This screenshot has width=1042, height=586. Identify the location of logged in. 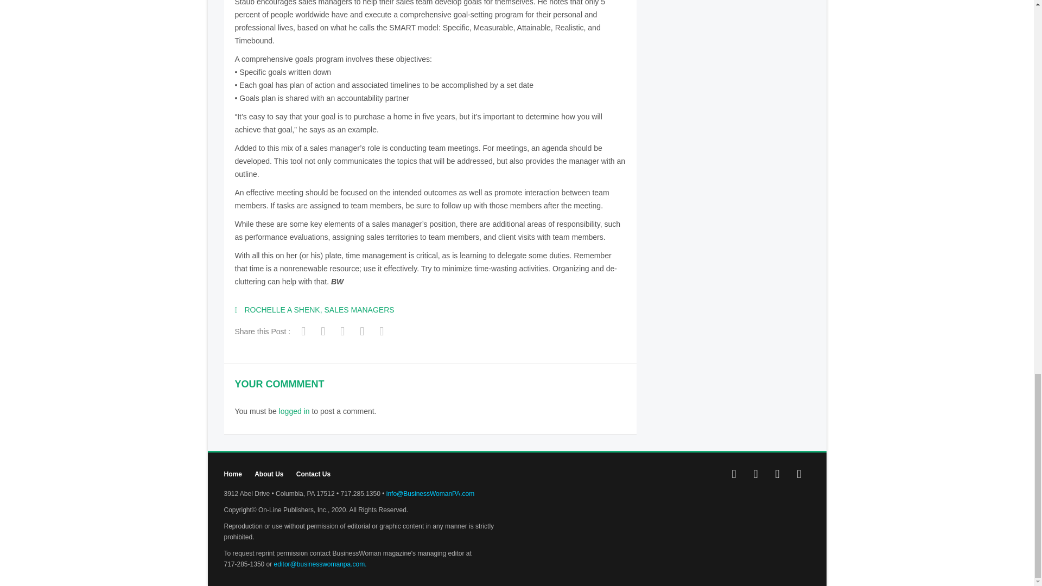
(294, 411).